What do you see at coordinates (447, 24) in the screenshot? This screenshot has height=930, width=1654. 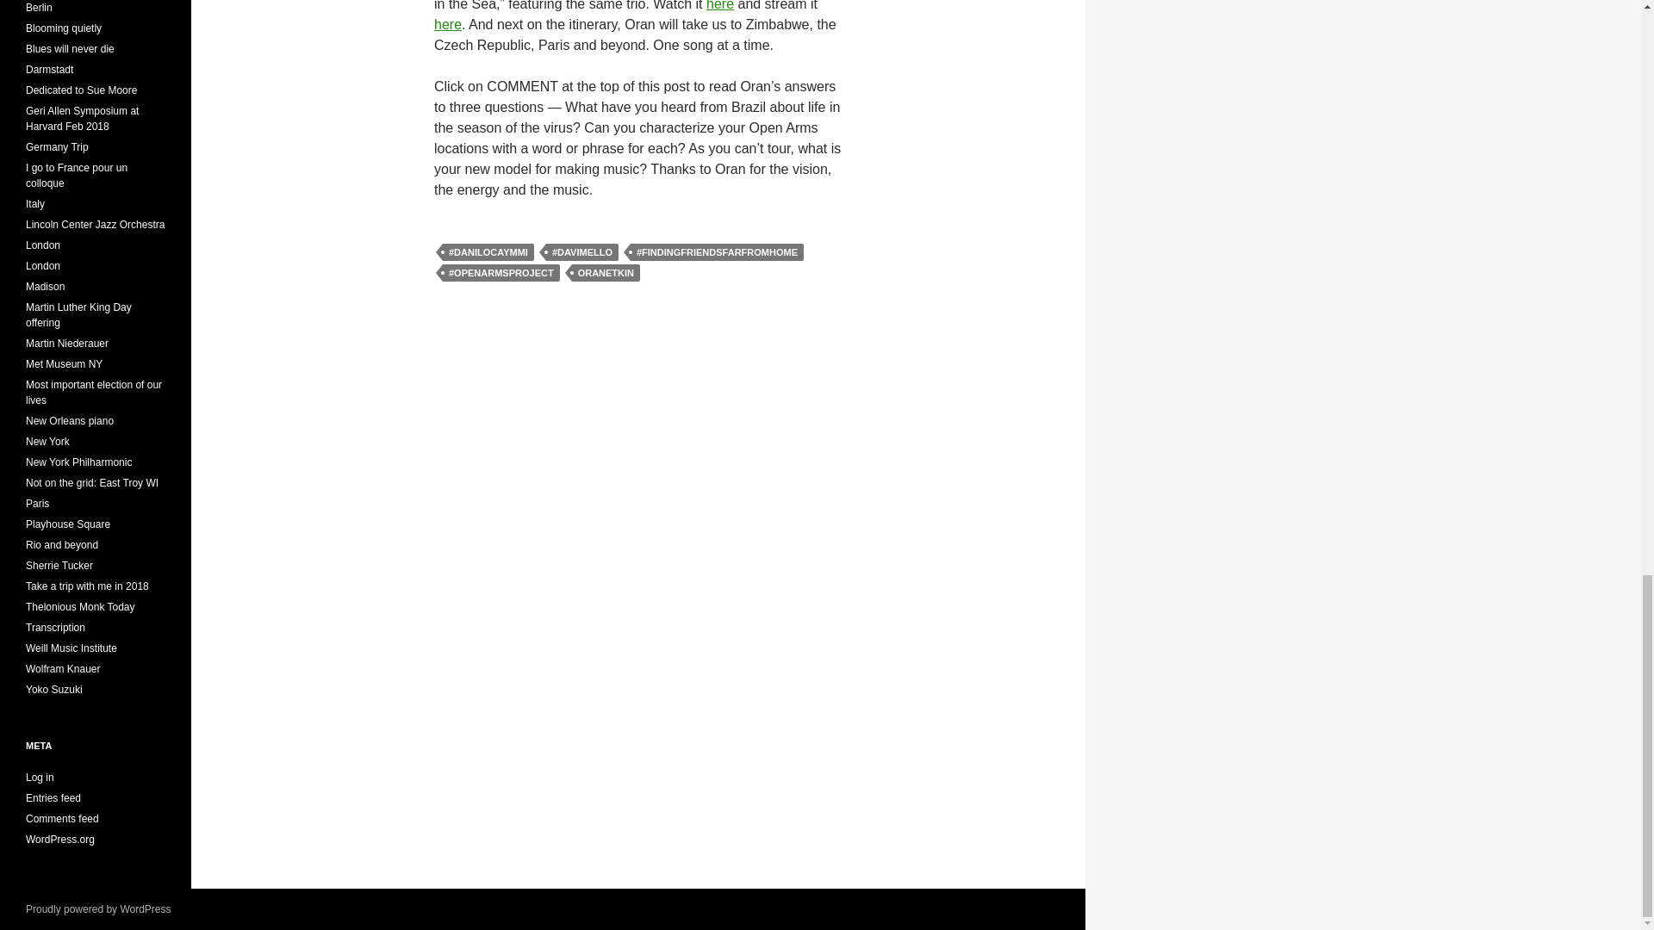 I see `here` at bounding box center [447, 24].